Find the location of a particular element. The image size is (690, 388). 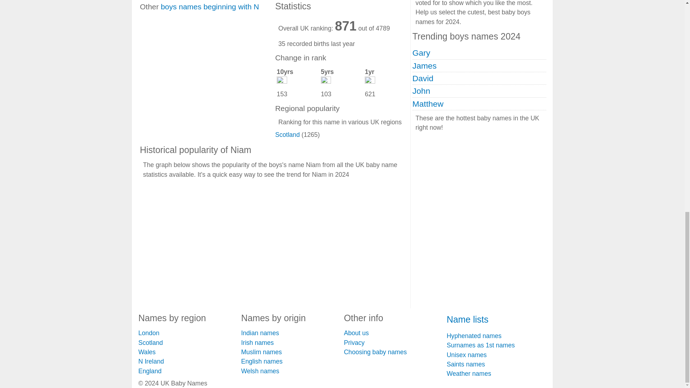

Choosing baby names is located at coordinates (375, 352).